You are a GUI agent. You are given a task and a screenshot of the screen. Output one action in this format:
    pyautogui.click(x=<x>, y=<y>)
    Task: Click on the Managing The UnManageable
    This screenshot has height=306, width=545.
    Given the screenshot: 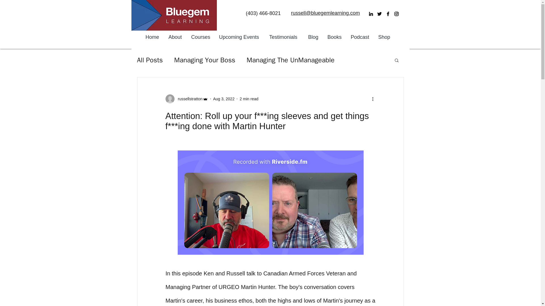 What is the action you would take?
    pyautogui.click(x=291, y=60)
    